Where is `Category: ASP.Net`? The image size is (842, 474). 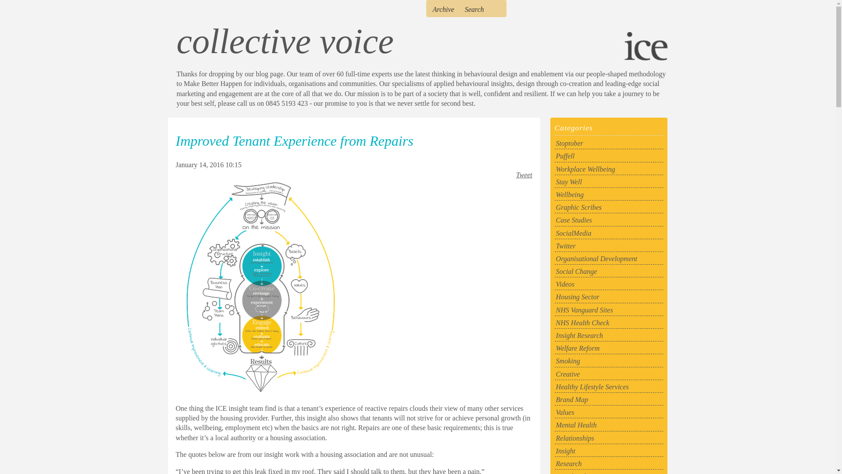
Category: ASP.Net is located at coordinates (609, 258).